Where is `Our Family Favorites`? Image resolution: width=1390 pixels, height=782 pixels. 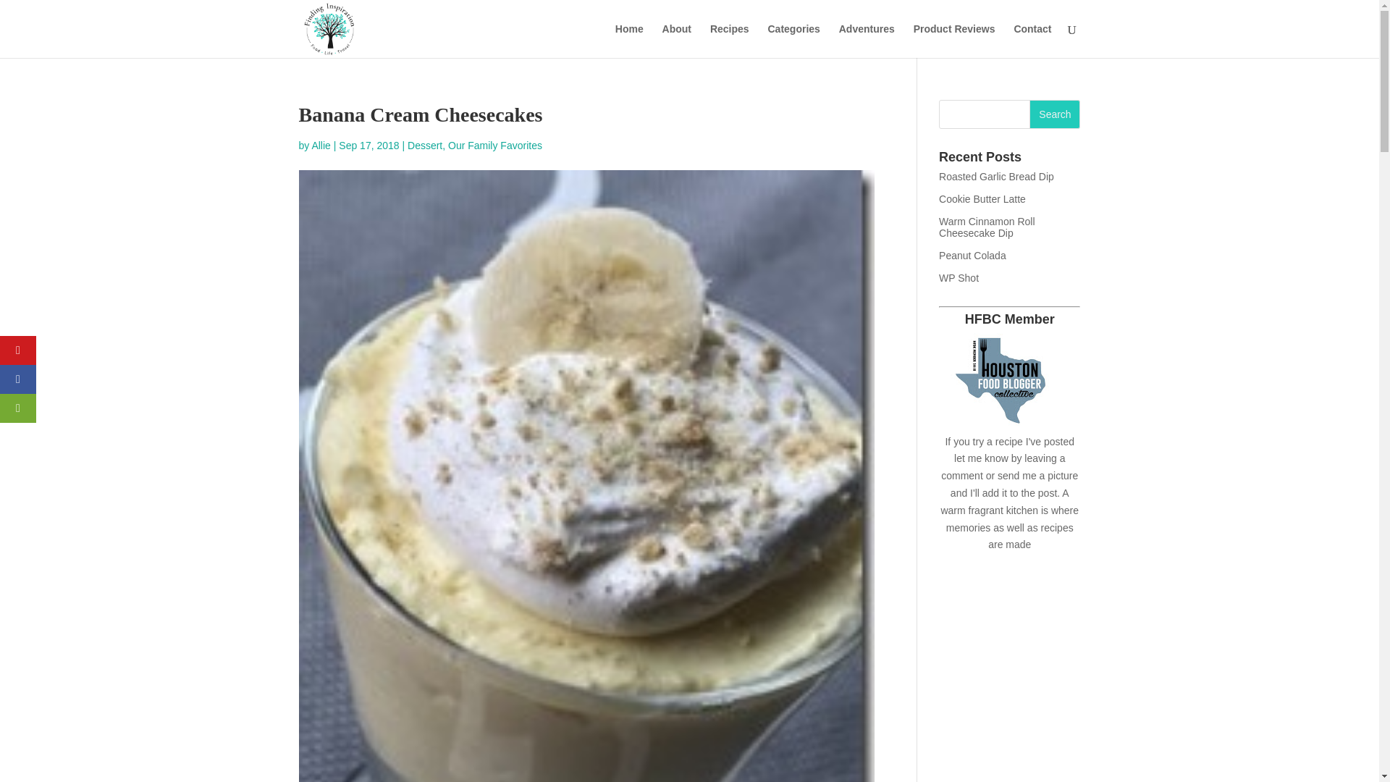
Our Family Favorites is located at coordinates (494, 146).